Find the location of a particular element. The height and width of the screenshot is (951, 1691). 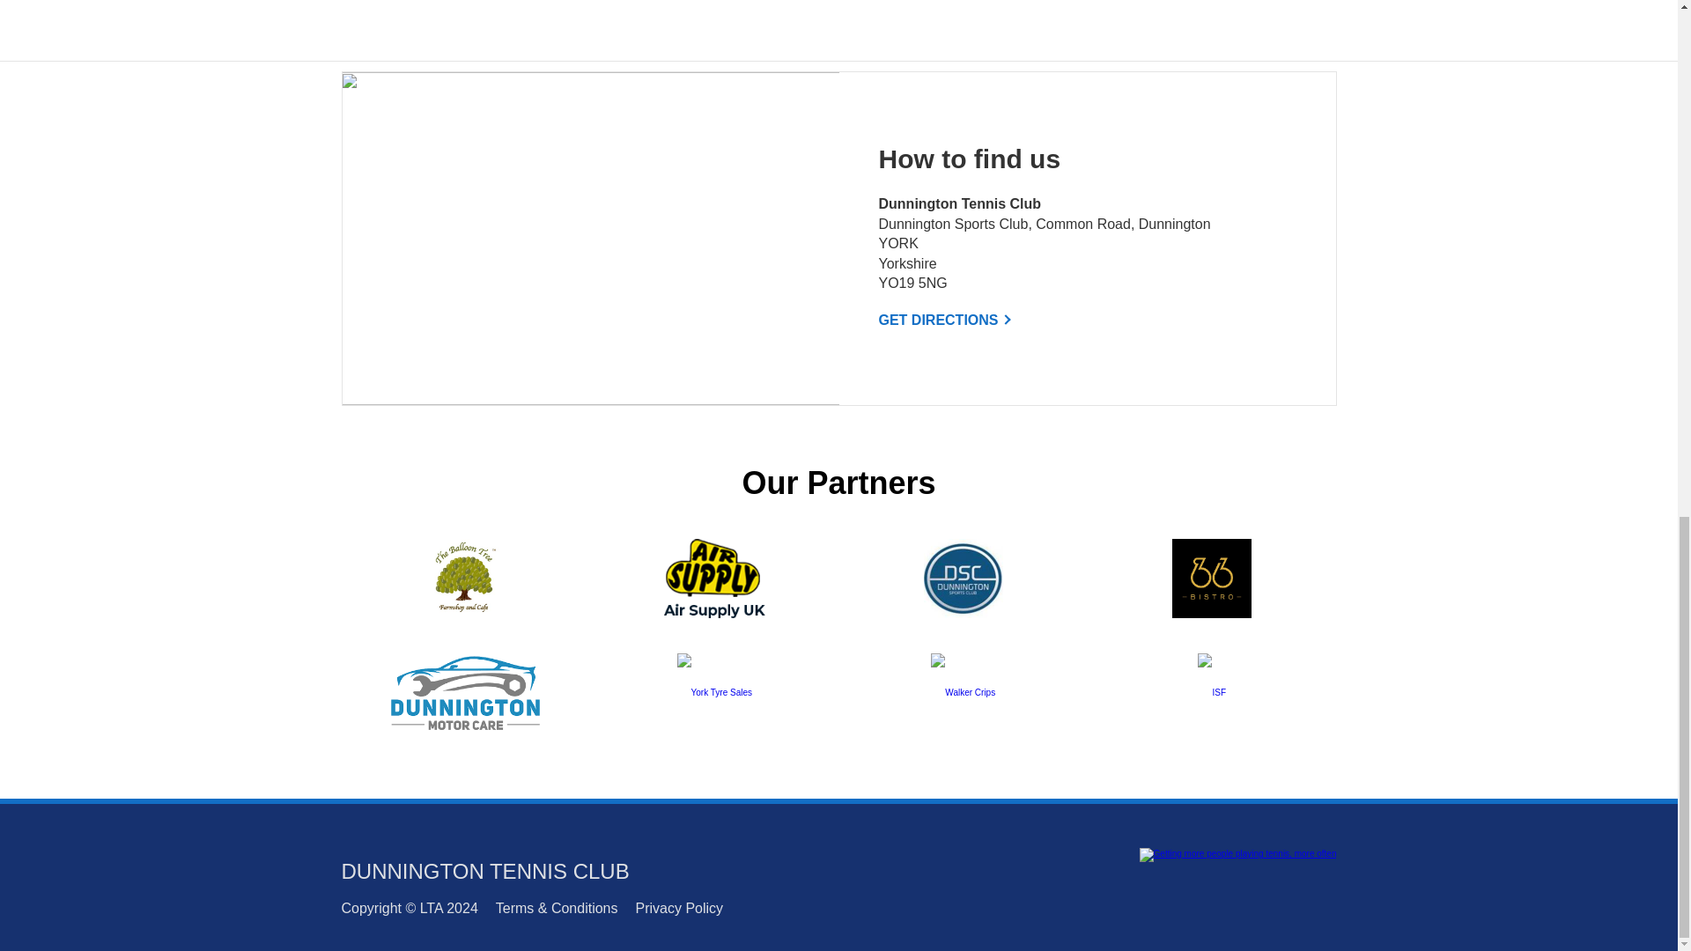

York Tyre Sales is located at coordinates (713, 692).